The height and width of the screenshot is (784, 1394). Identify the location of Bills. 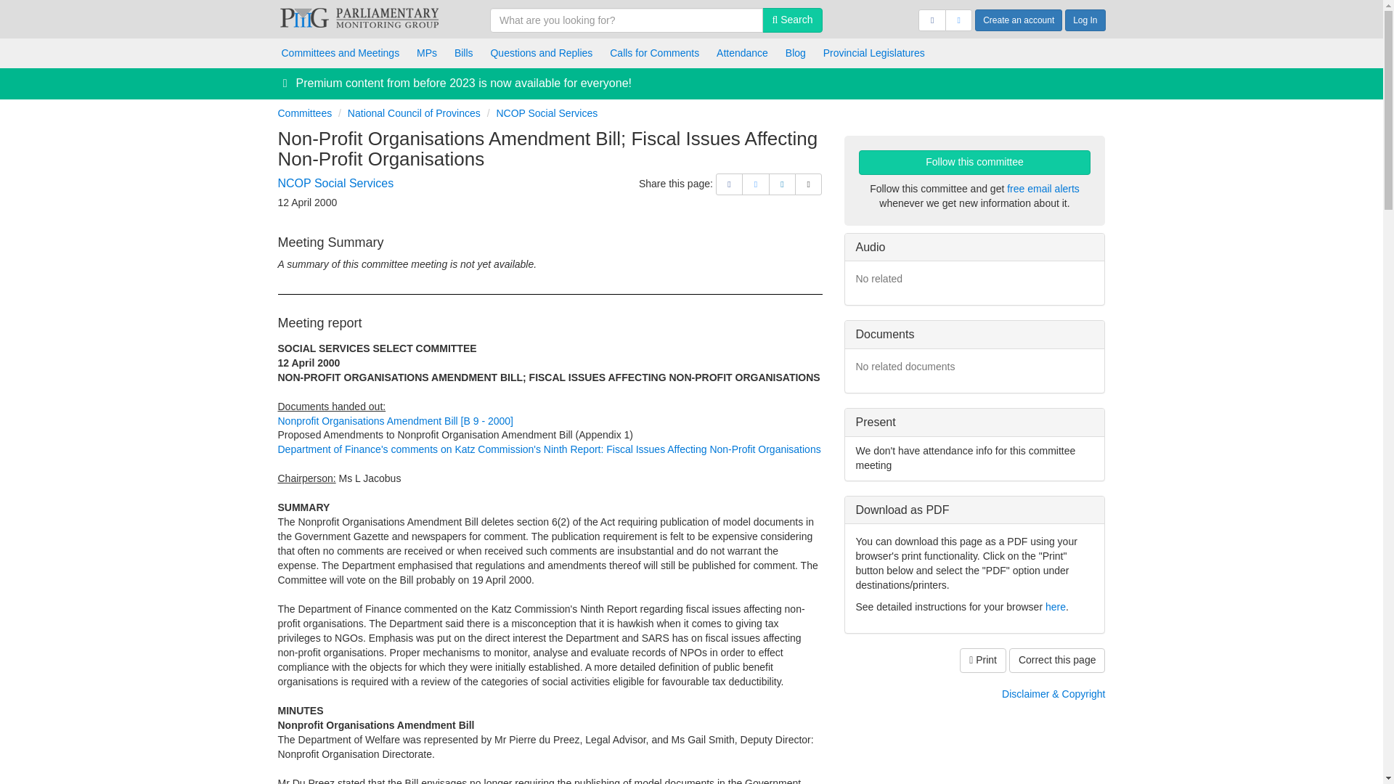
(464, 52).